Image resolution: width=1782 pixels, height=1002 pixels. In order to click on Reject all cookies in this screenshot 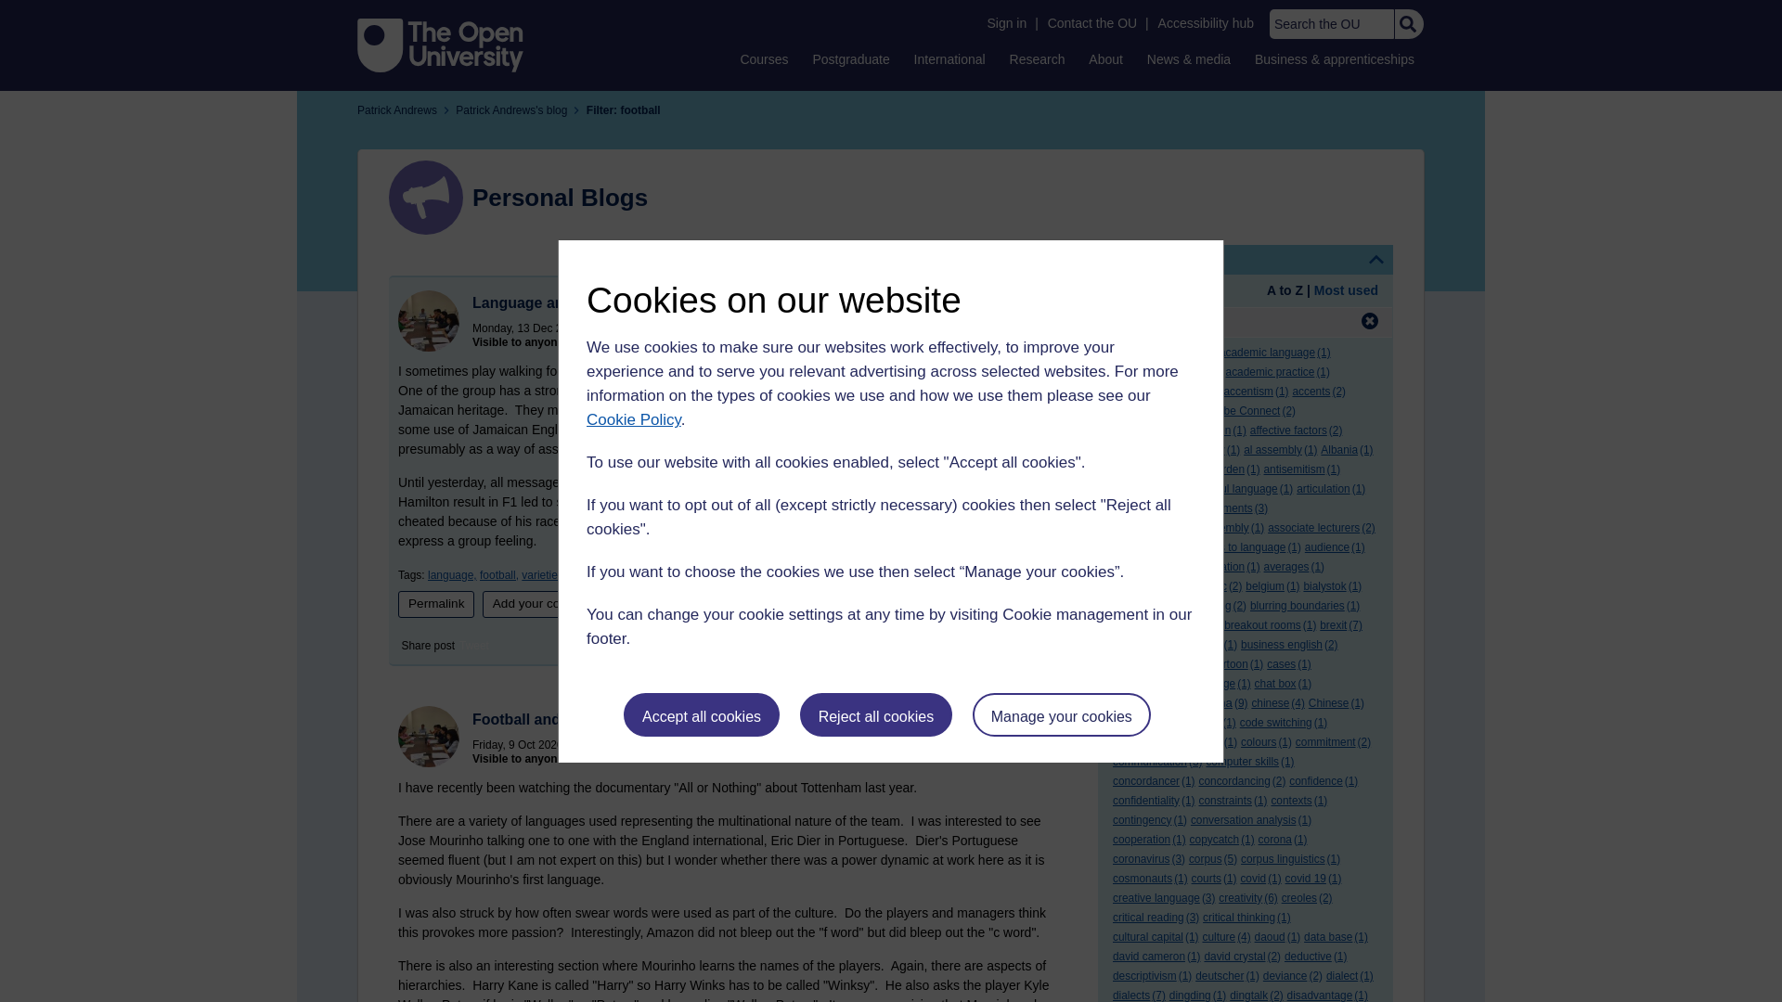, I will do `click(876, 714)`.